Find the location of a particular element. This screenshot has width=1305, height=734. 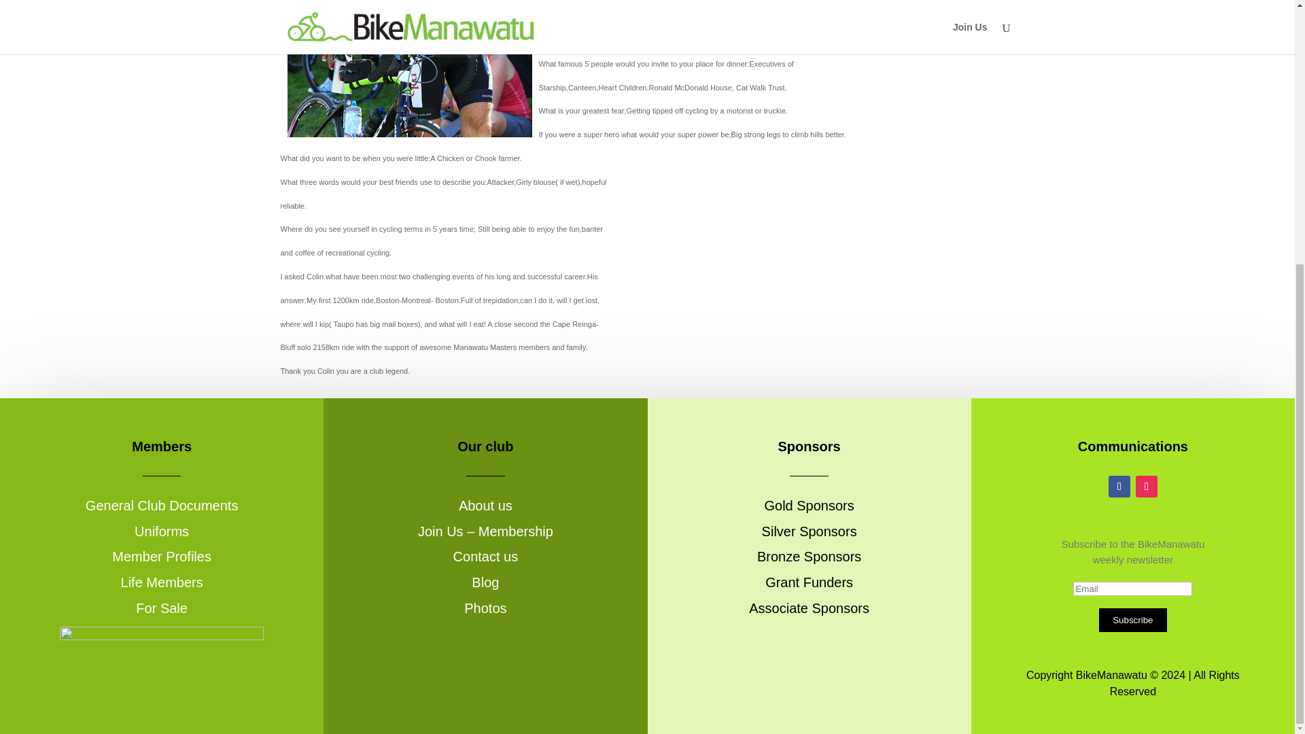

Follow on Facebook is located at coordinates (1119, 487).